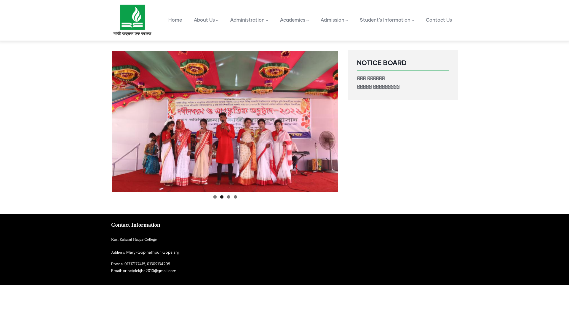 The width and height of the screenshot is (569, 320). Describe the element at coordinates (206, 20) in the screenshot. I see `About Us` at that location.